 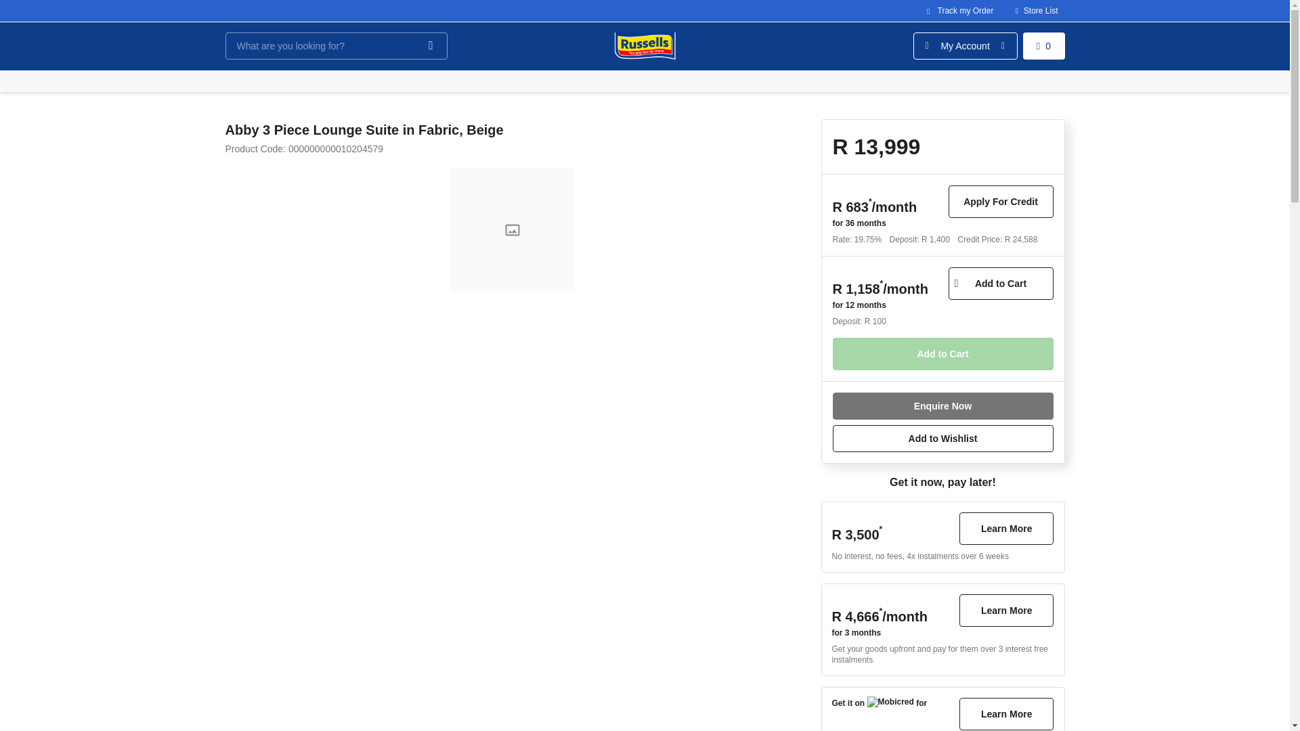 What do you see at coordinates (431, 46) in the screenshot?
I see `Search` at bounding box center [431, 46].